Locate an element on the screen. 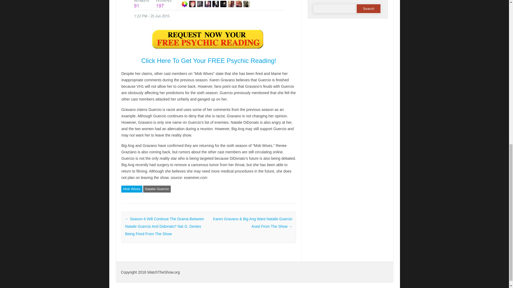  Mob Wives is located at coordinates (131, 189).